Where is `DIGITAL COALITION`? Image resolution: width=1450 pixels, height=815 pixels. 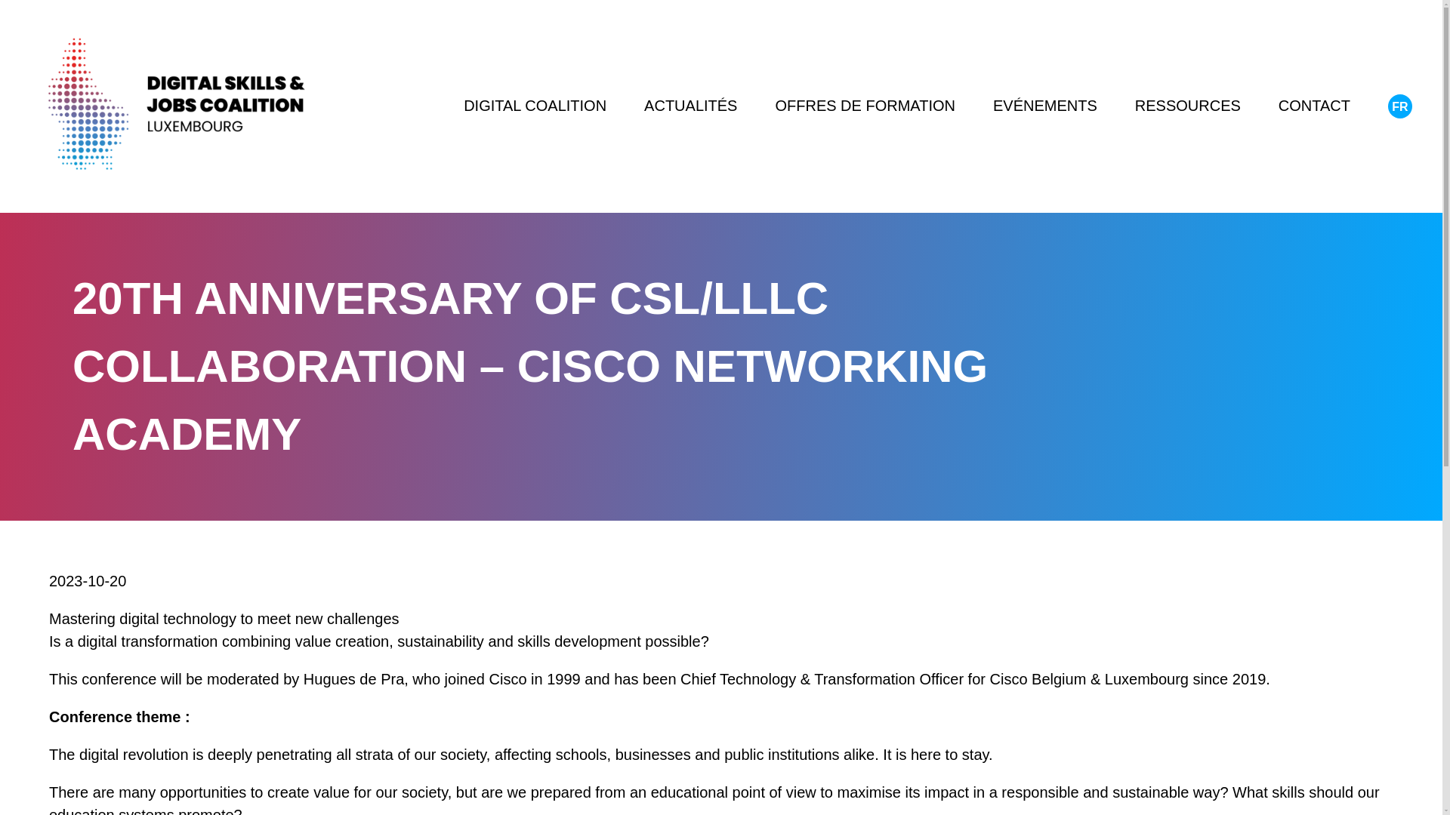
DIGITAL COALITION is located at coordinates (535, 106).